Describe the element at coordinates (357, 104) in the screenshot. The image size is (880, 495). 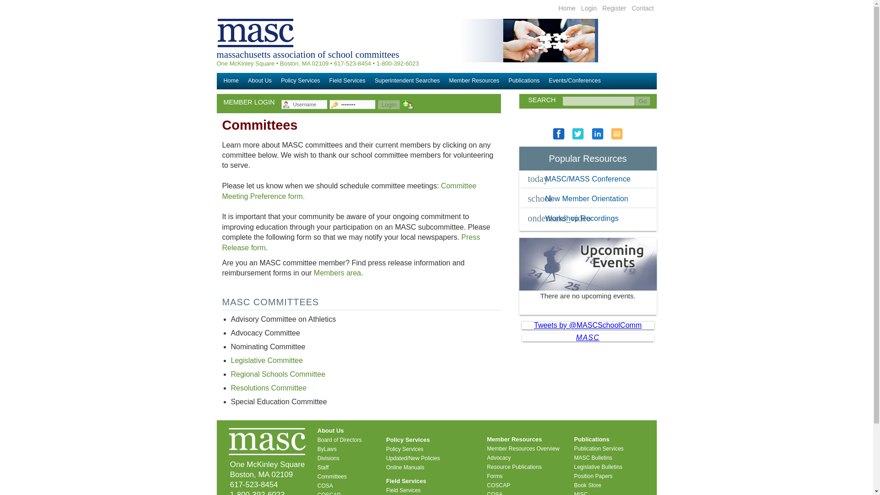
I see `Password` at that location.